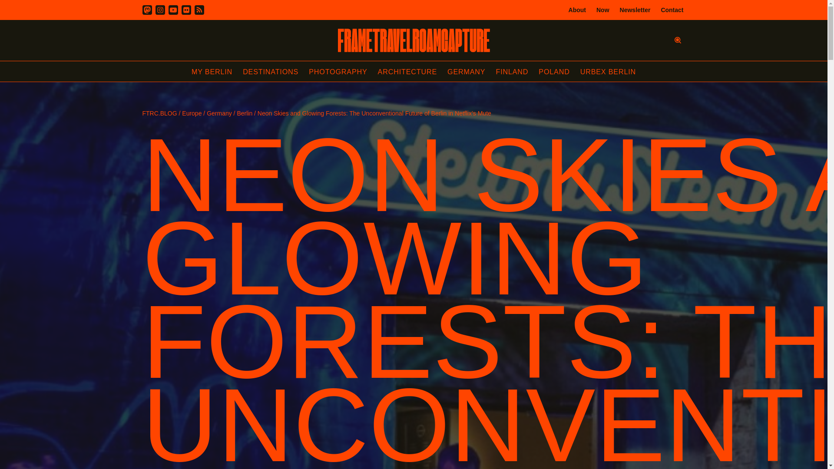  What do you see at coordinates (147, 10) in the screenshot?
I see `Mastodon` at bounding box center [147, 10].